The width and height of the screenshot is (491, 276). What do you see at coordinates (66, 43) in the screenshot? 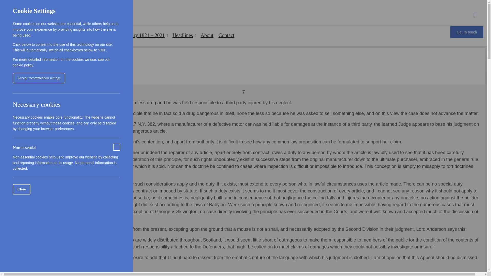
I see `Publications` at bounding box center [66, 43].